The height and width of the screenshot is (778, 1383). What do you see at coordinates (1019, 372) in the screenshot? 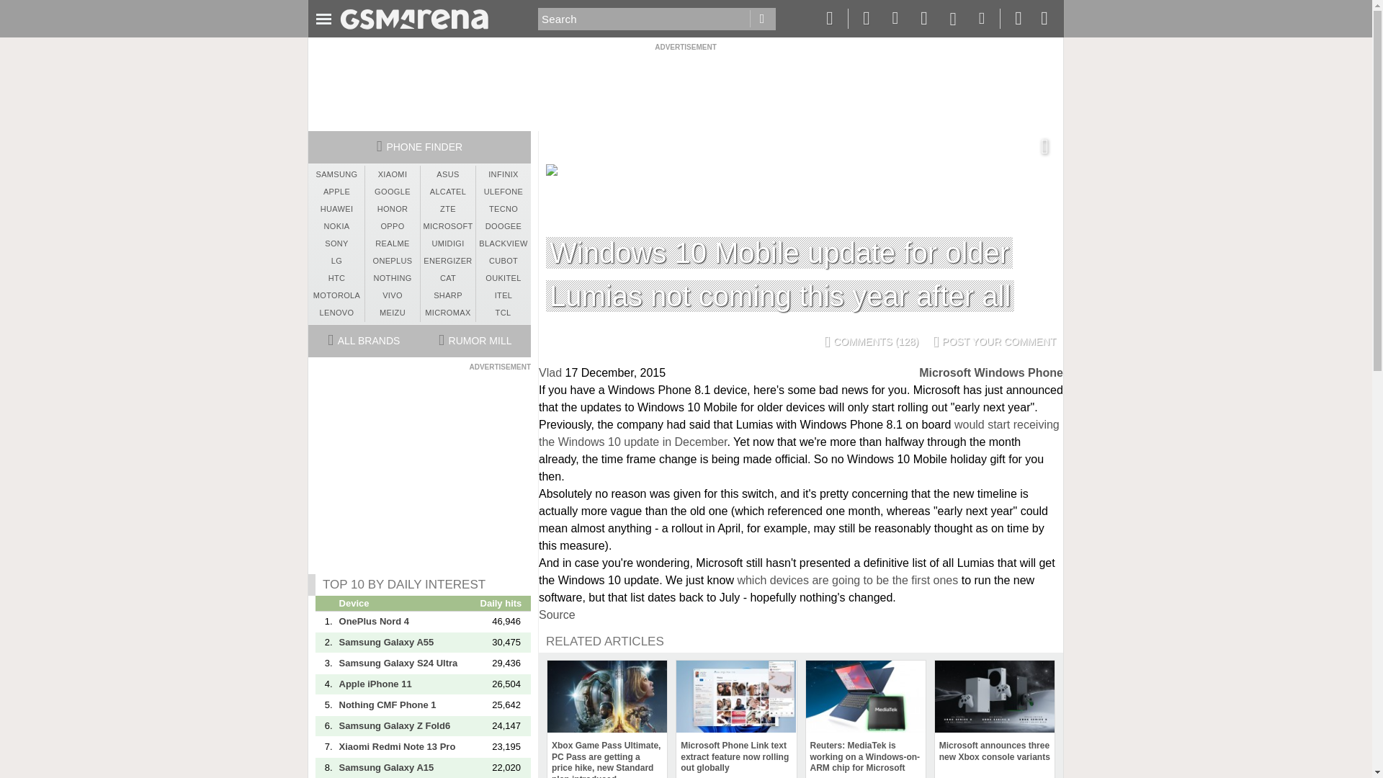
I see `Windows Phone` at bounding box center [1019, 372].